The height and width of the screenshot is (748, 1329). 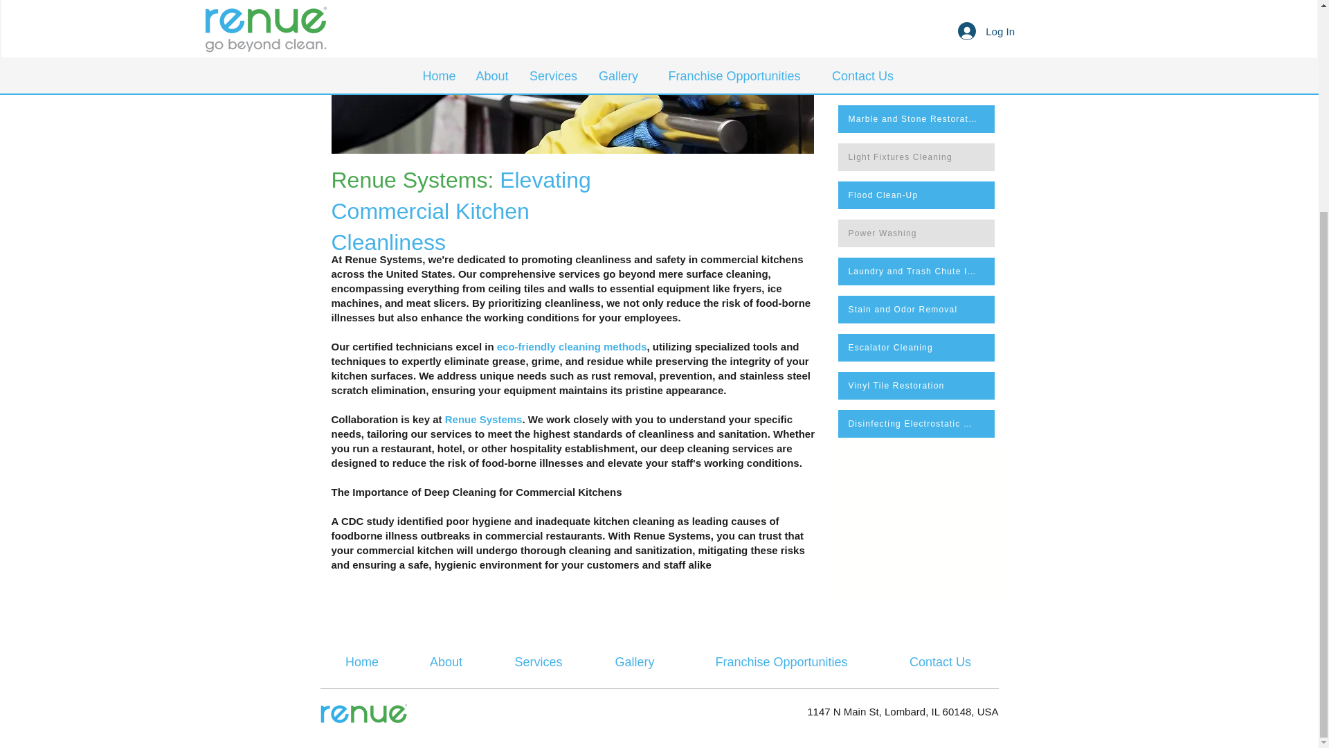 I want to click on Disinfecting Electrostatic Spraying, so click(x=915, y=423).